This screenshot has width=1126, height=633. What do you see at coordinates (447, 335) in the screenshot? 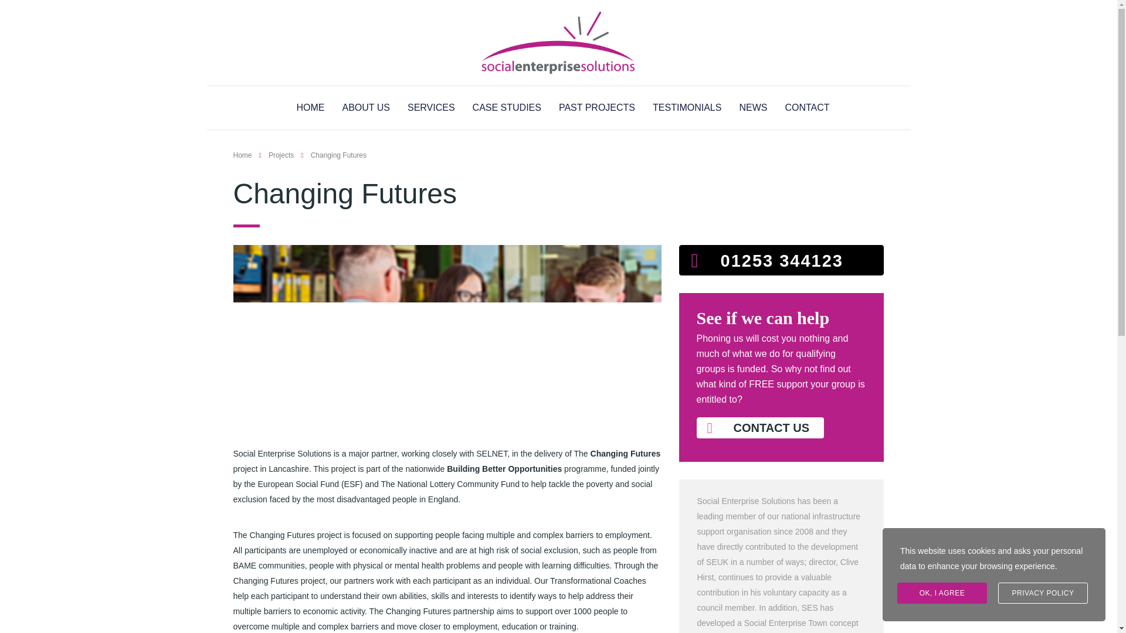
I see `Changing Futures Couple` at bounding box center [447, 335].